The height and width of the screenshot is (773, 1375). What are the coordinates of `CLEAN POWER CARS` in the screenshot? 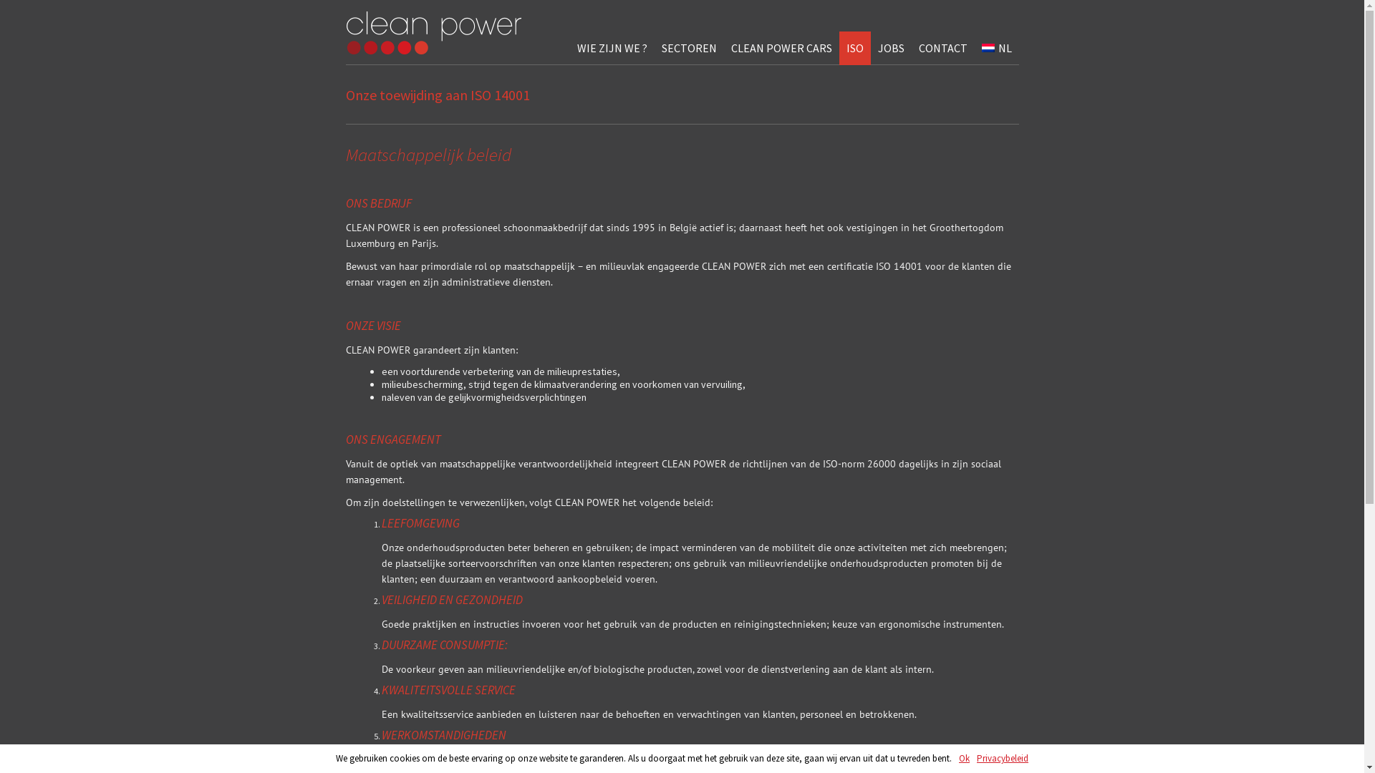 It's located at (782, 48).